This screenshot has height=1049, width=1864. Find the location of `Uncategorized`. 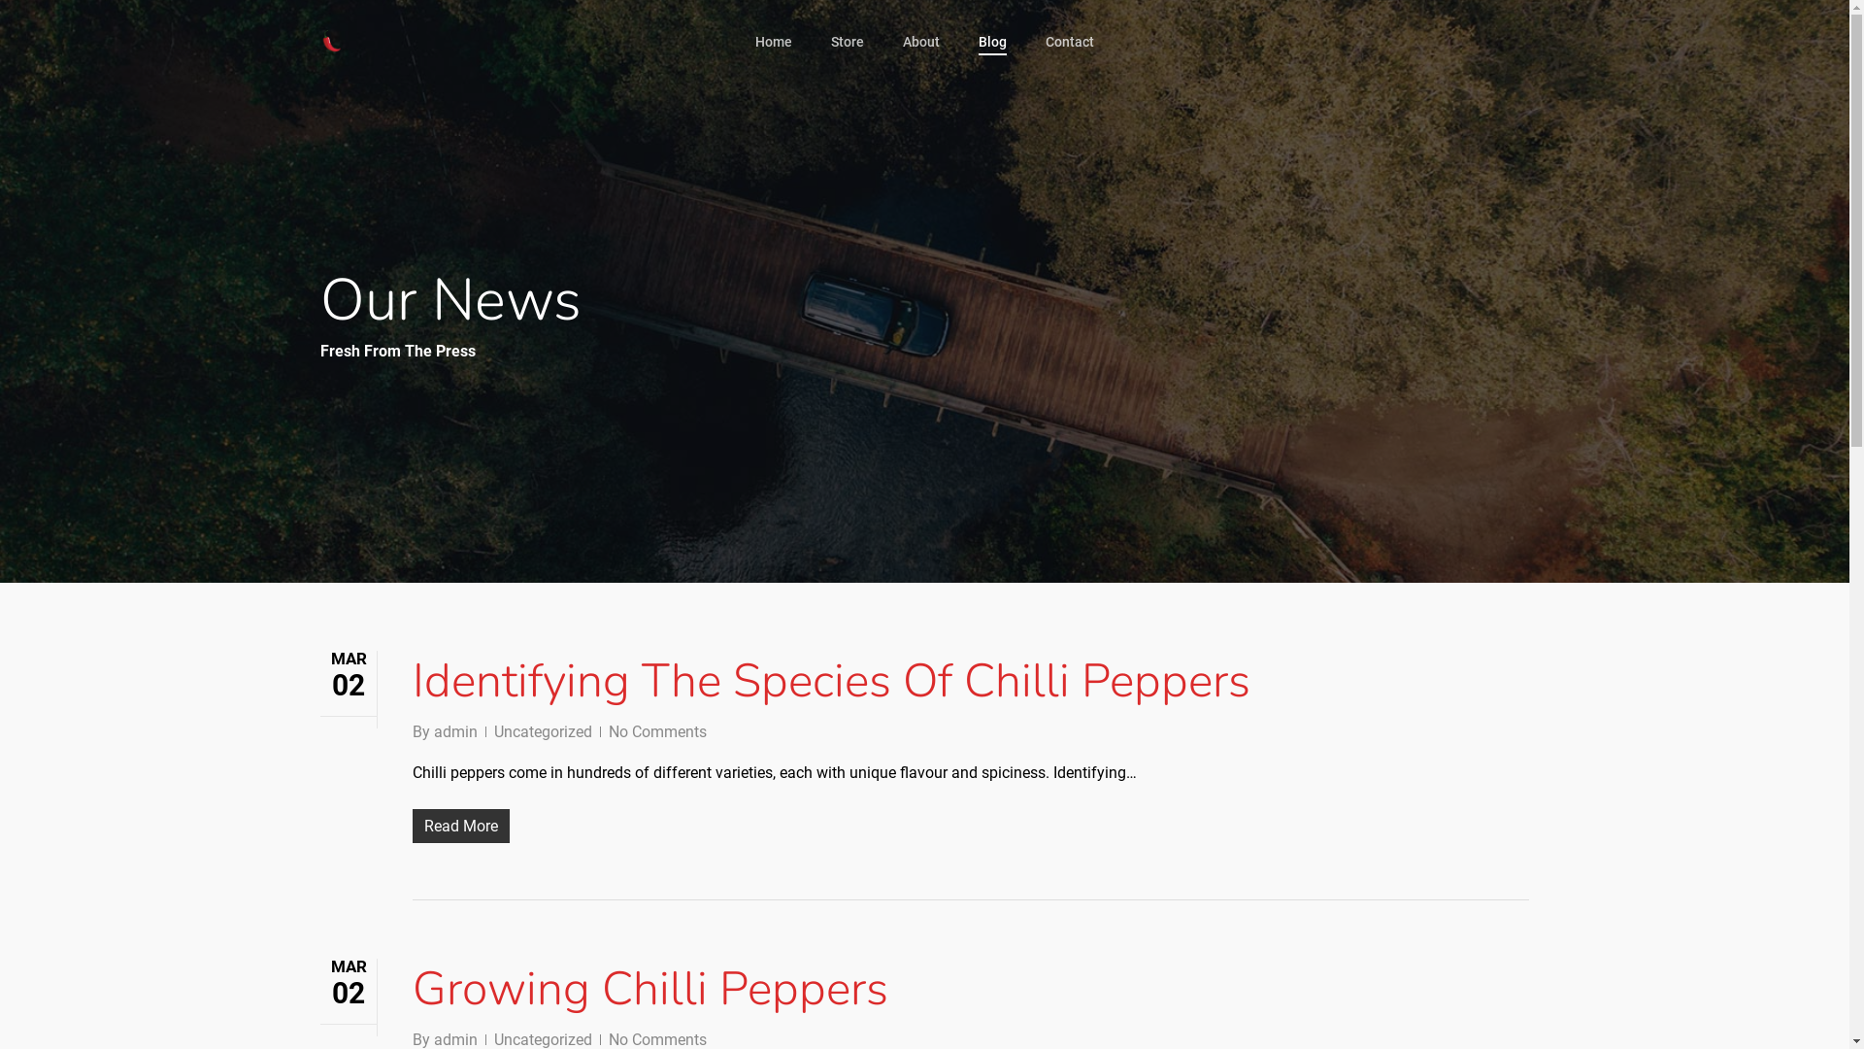

Uncategorized is located at coordinates (543, 732).